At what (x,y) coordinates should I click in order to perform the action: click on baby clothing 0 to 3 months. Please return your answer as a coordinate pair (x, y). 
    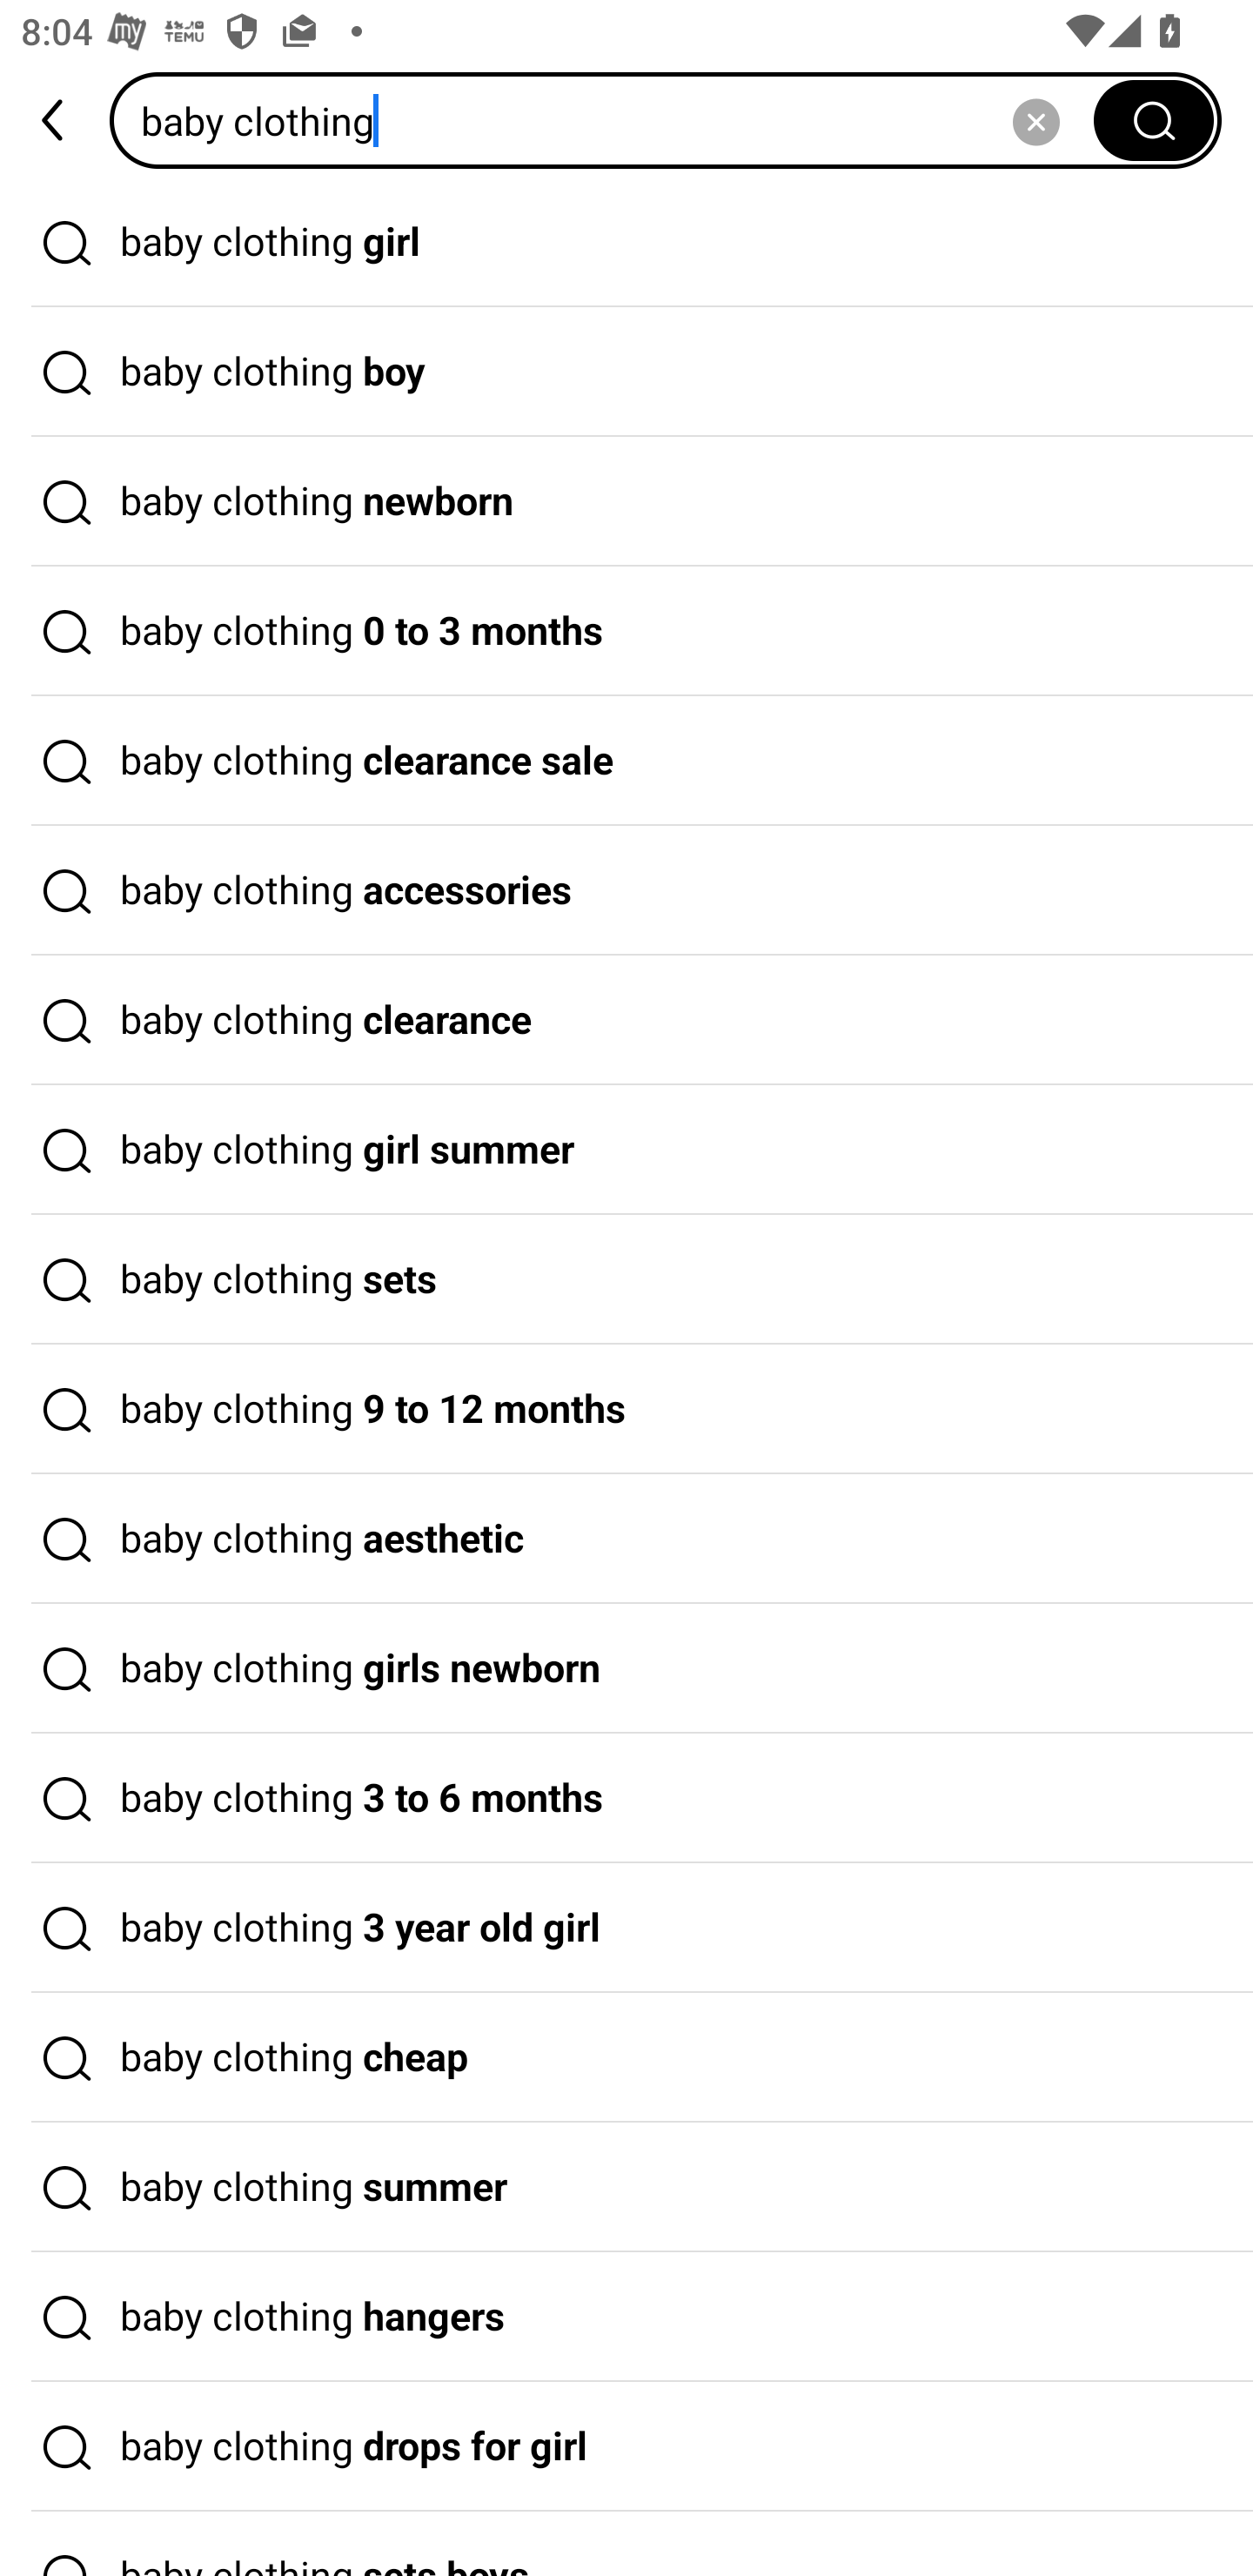
    Looking at the image, I should click on (626, 631).